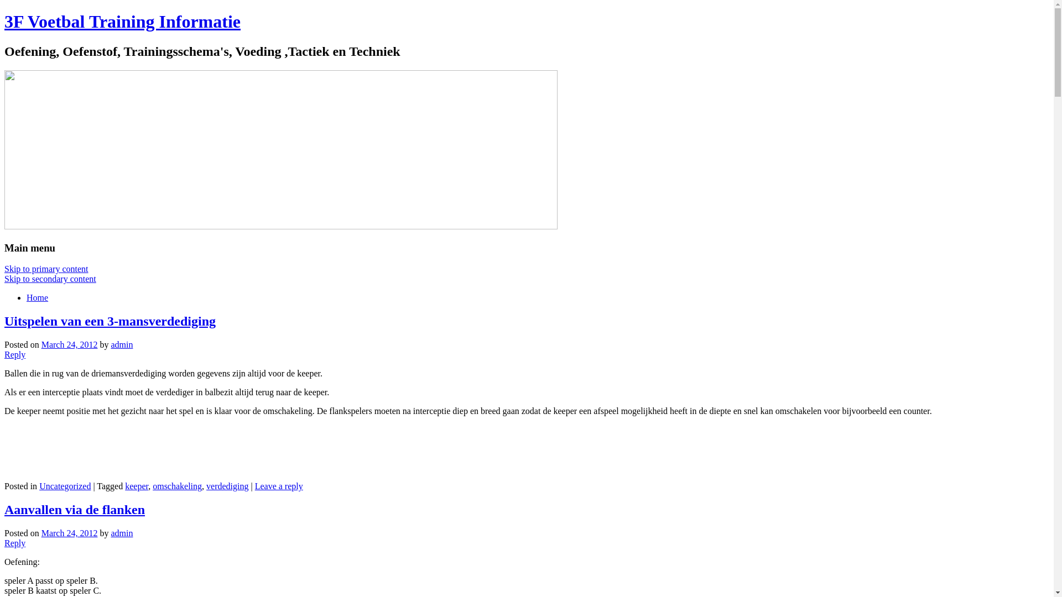  Describe the element at coordinates (122, 533) in the screenshot. I see `admin` at that location.